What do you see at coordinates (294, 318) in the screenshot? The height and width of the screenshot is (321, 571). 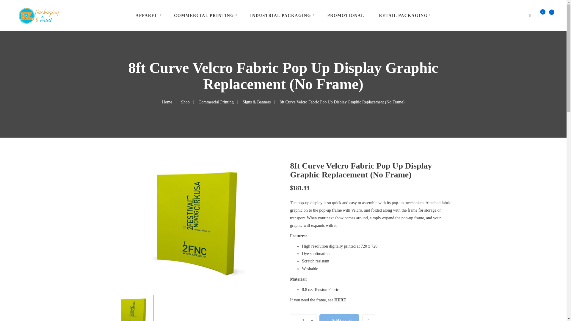 I see `-` at bounding box center [294, 318].